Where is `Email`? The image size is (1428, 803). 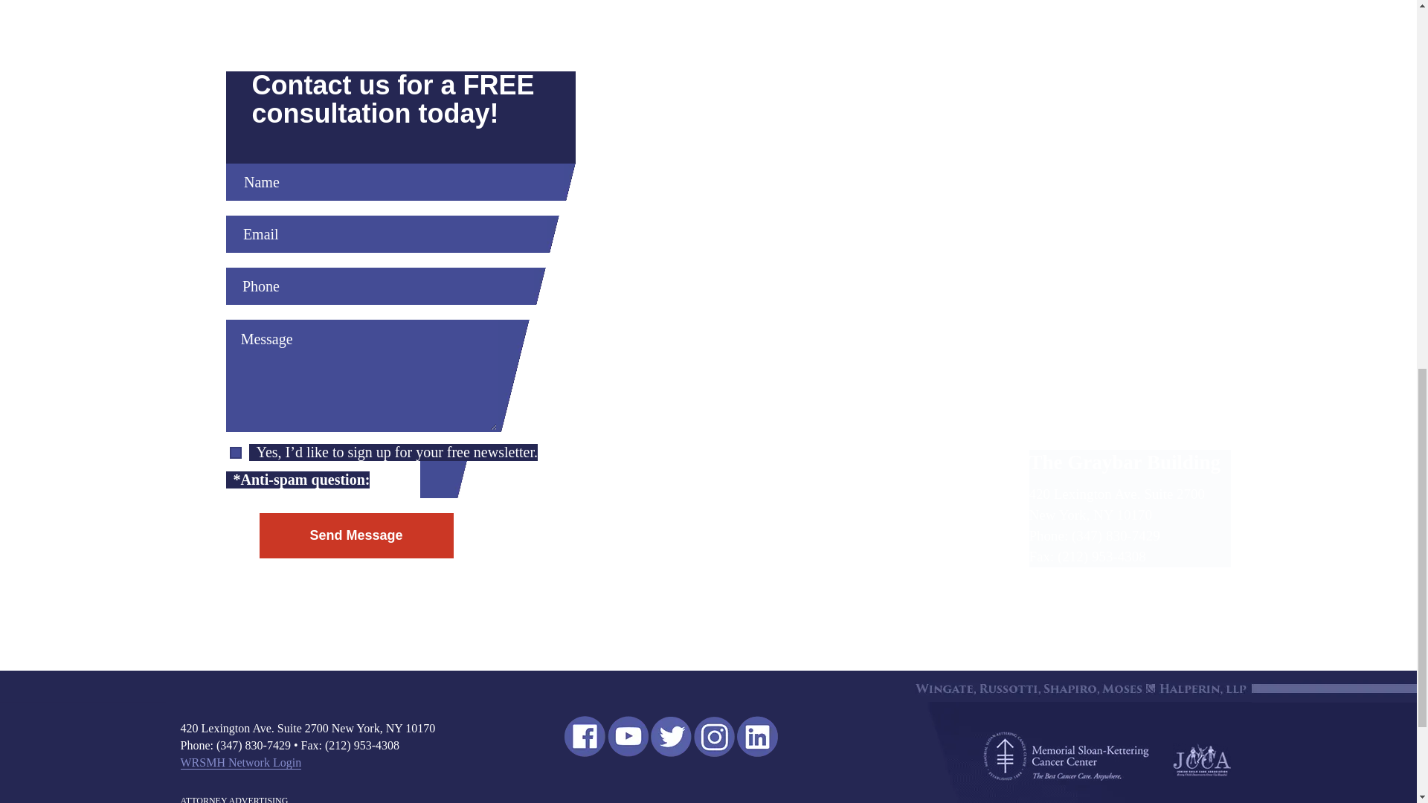 Email is located at coordinates (386, 234).